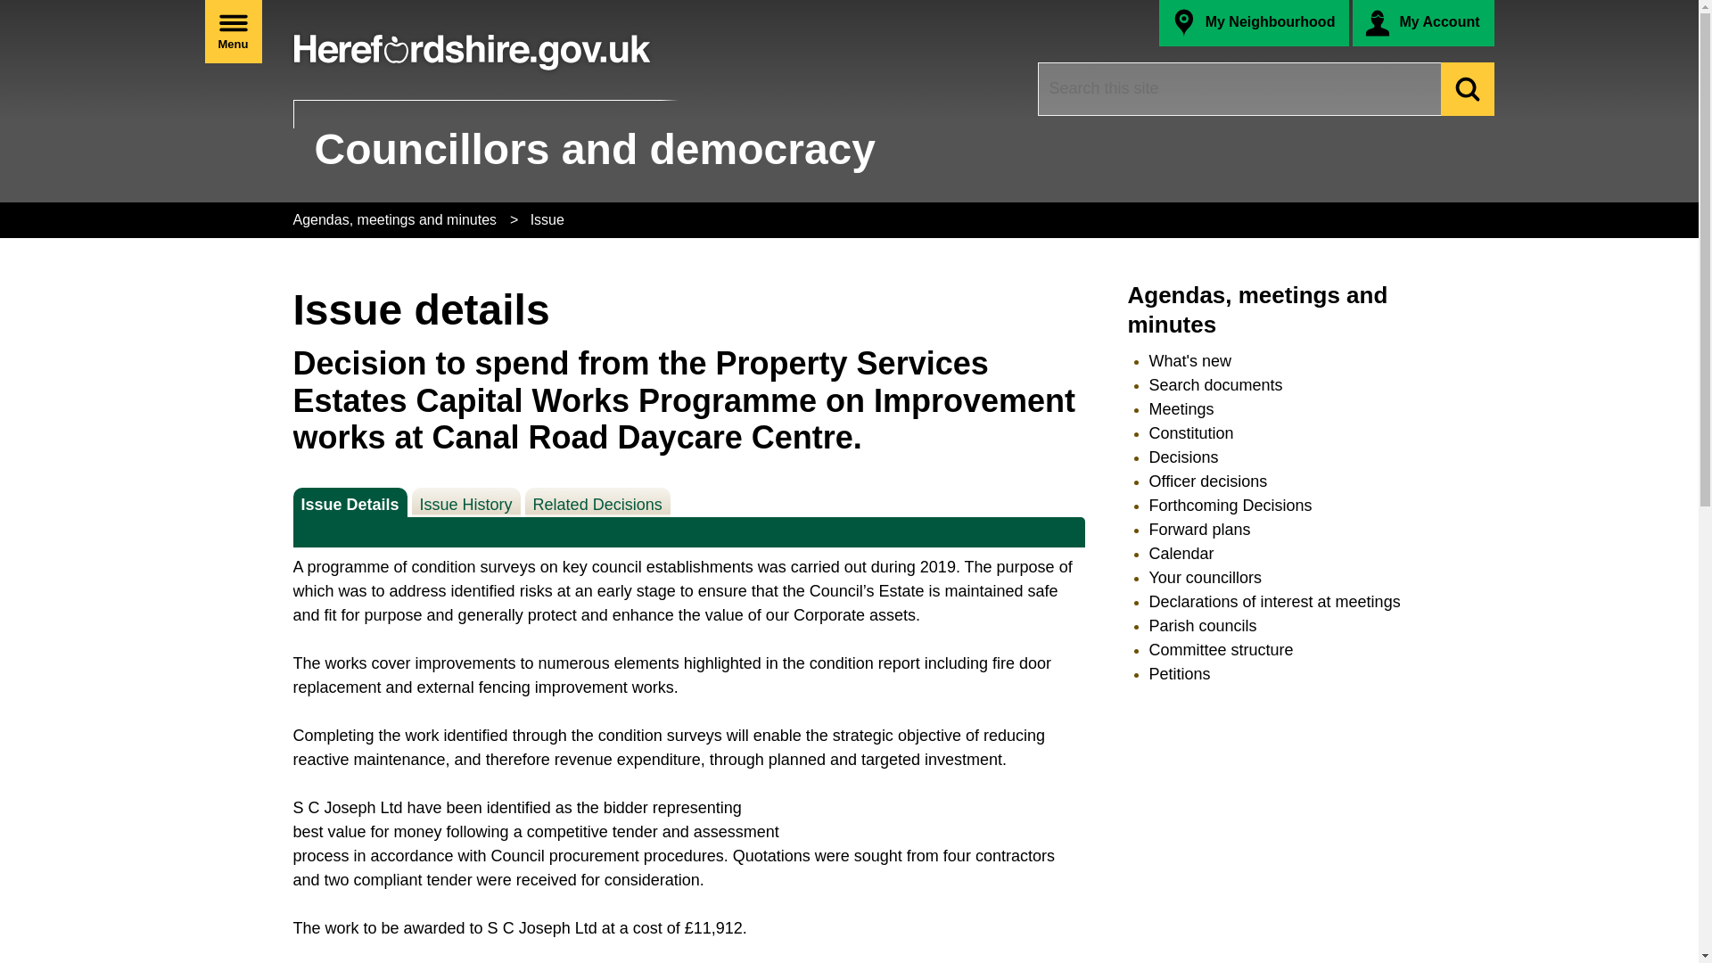  What do you see at coordinates (1189, 360) in the screenshot?
I see `What's new` at bounding box center [1189, 360].